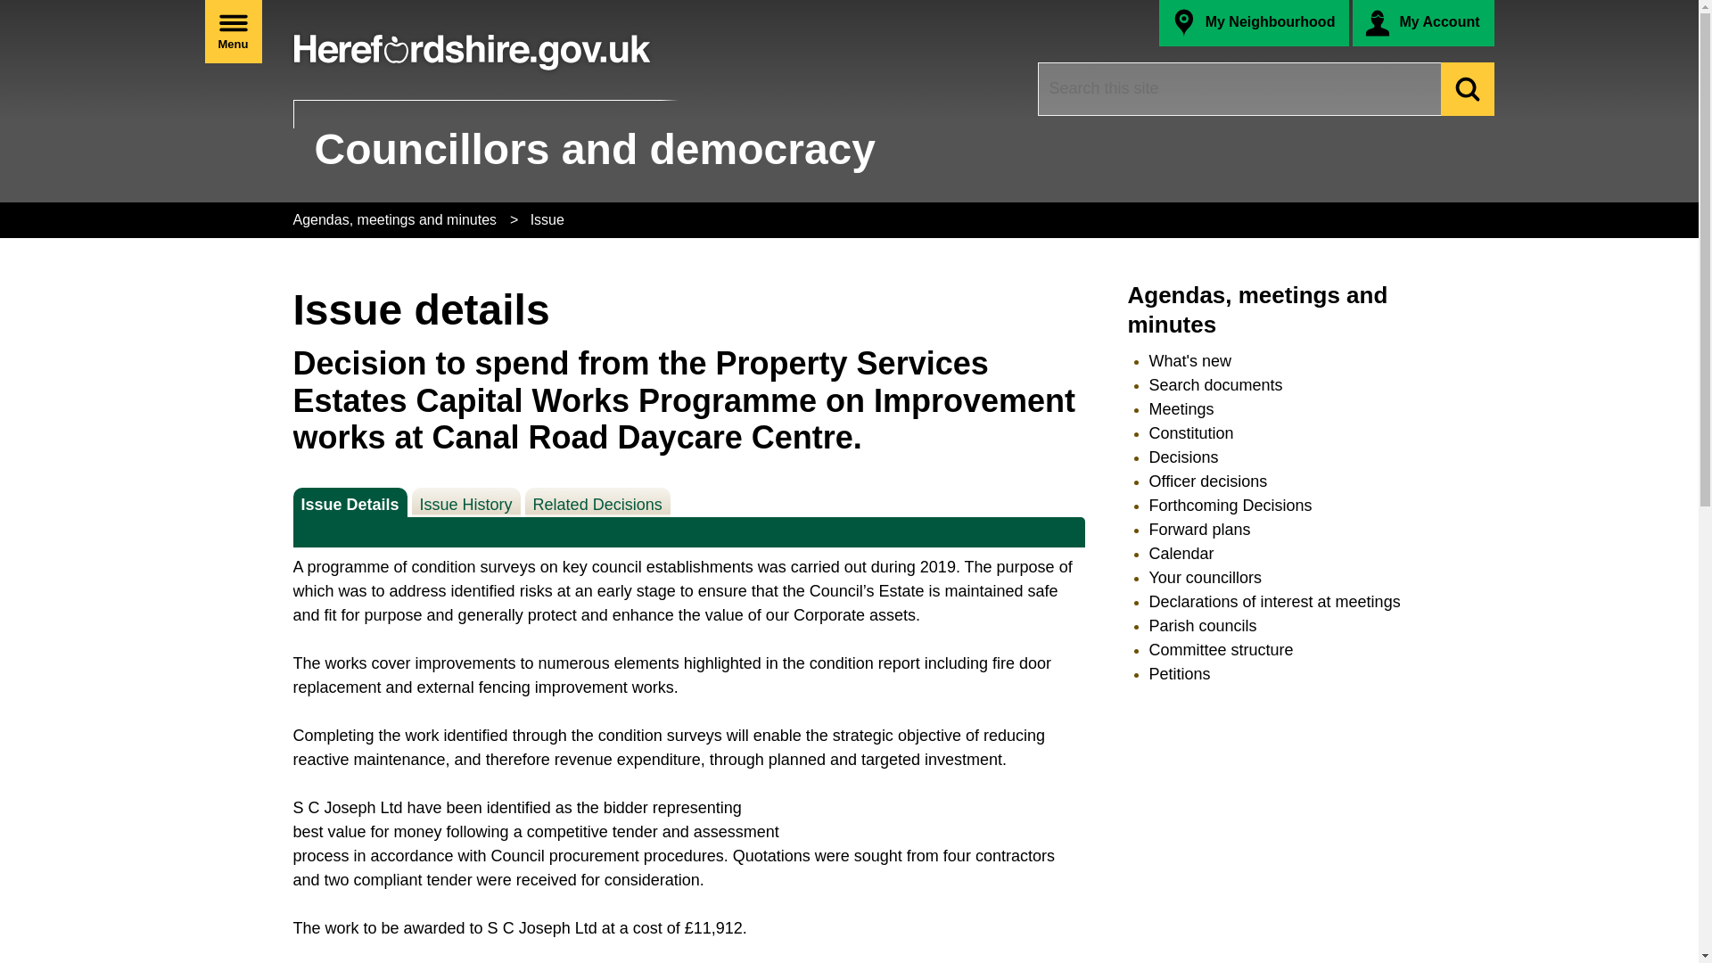  What do you see at coordinates (1189, 360) in the screenshot?
I see `What's new` at bounding box center [1189, 360].